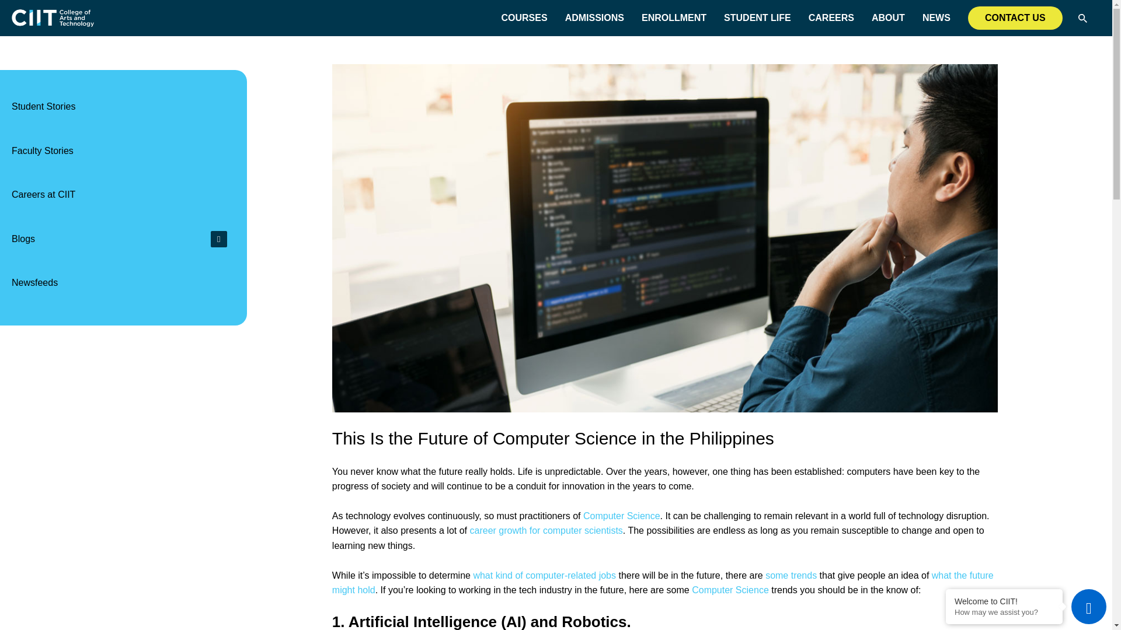  Describe the element at coordinates (1004, 612) in the screenshot. I see `How may we assist you?` at that location.